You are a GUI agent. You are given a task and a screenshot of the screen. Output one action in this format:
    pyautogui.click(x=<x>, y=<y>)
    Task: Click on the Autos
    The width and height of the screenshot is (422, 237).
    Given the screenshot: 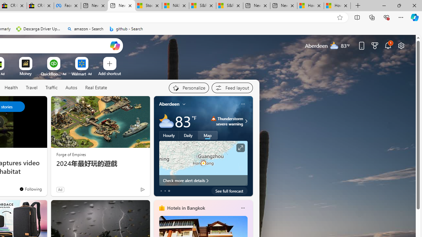 What is the action you would take?
    pyautogui.click(x=71, y=88)
    